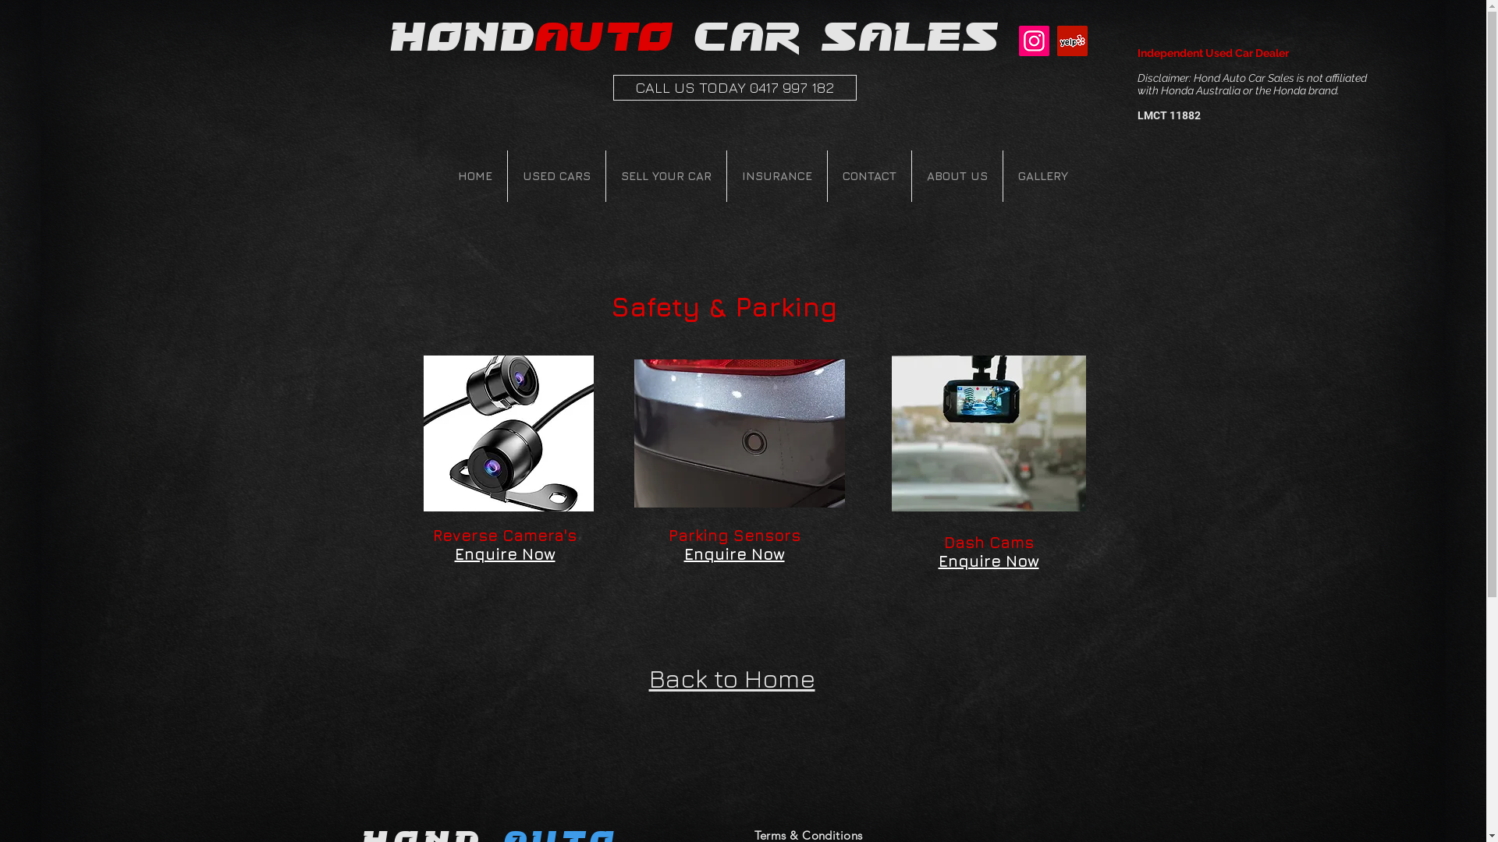  I want to click on Enquire Now, so click(504, 554).